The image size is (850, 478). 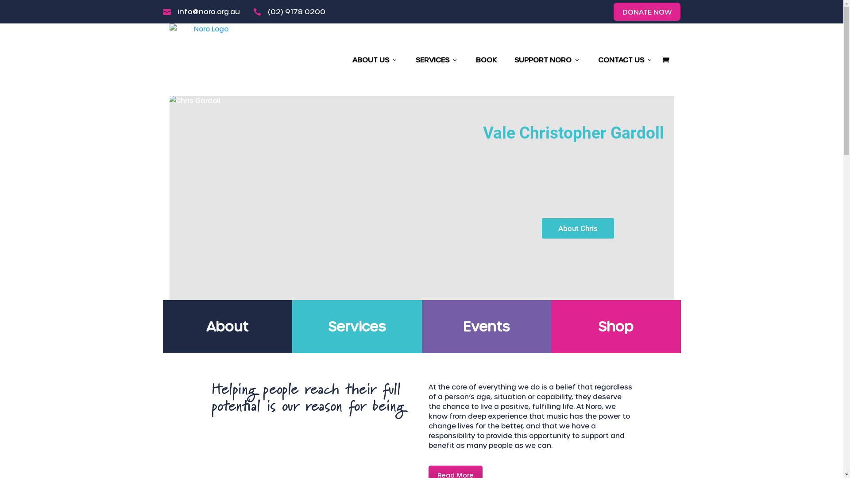 What do you see at coordinates (486, 326) in the screenshot?
I see `Events` at bounding box center [486, 326].